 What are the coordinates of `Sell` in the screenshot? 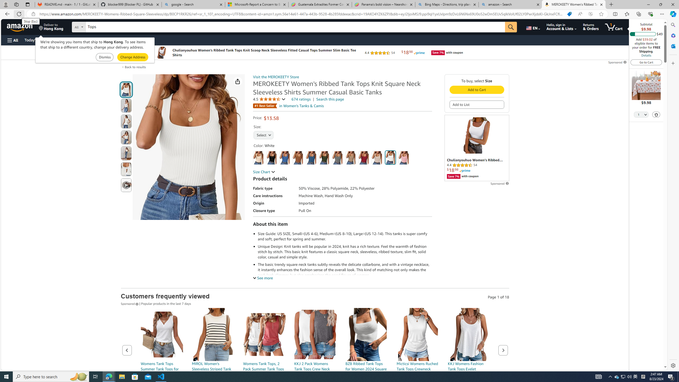 It's located at (135, 40).